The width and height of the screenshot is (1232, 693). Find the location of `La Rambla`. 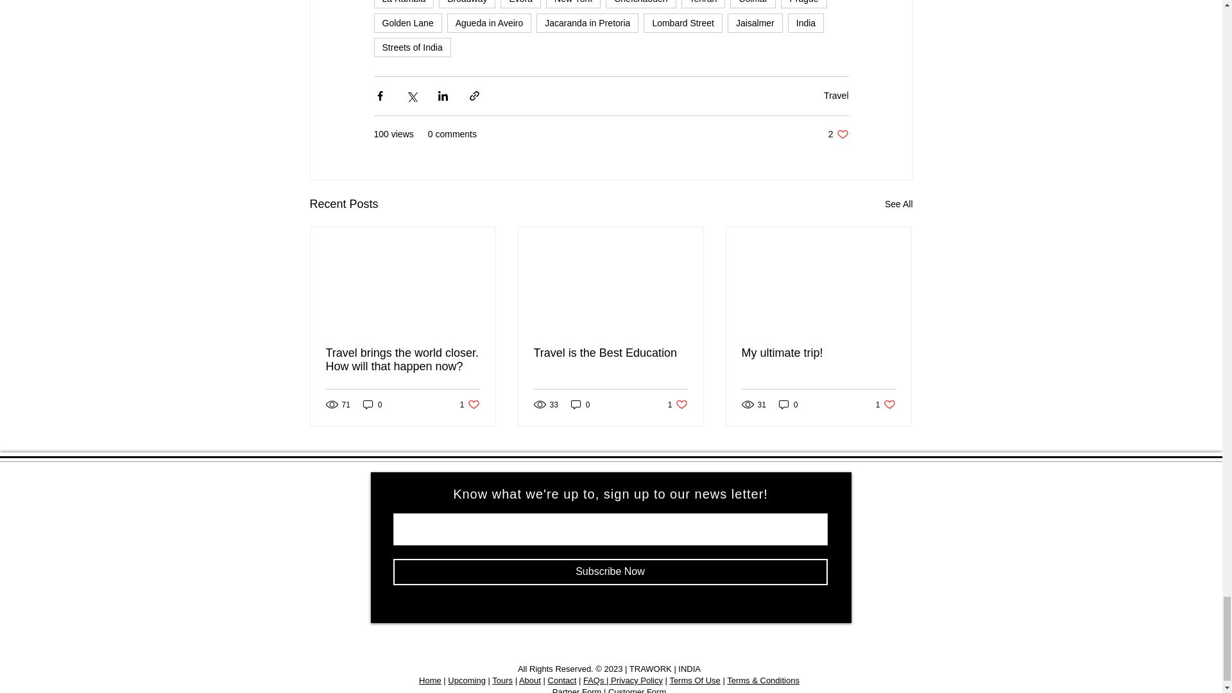

La Rambla is located at coordinates (403, 4).